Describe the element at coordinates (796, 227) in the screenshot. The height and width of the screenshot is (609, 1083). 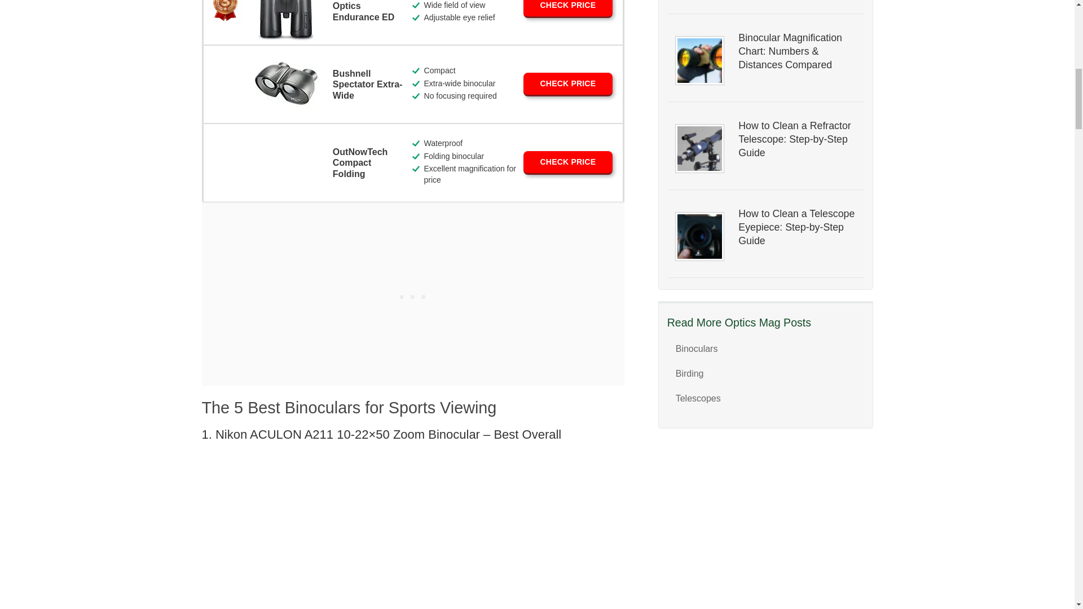
I see `How to Clean a Telescope Eyepiece: Step-by-Step Guide` at that location.